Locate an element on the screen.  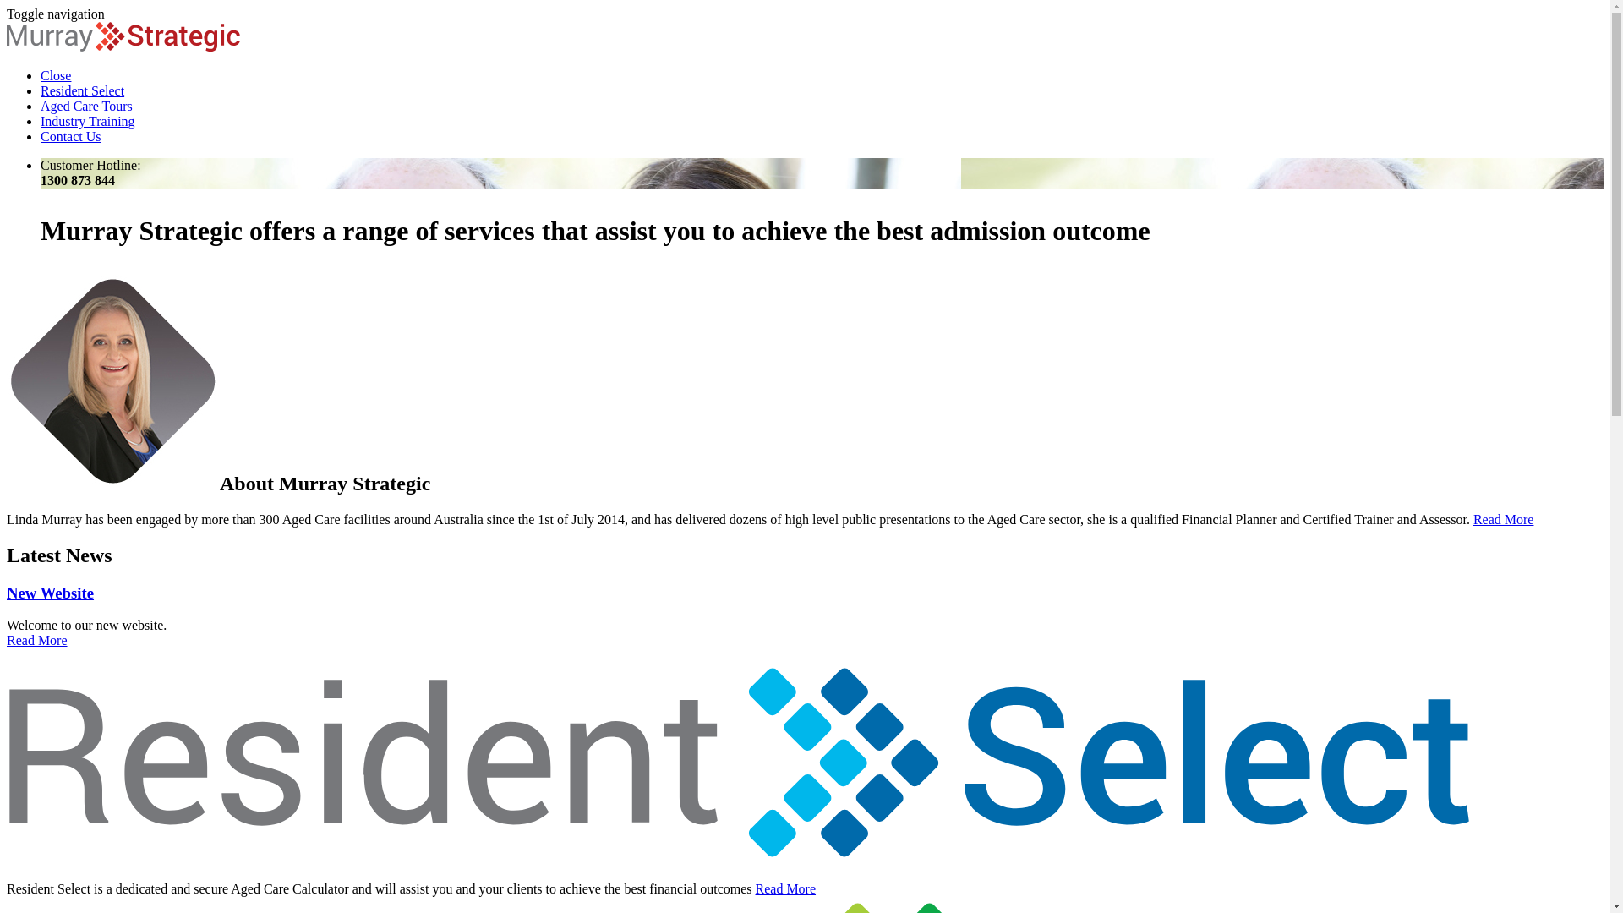
Resident Select is located at coordinates (83, 91).